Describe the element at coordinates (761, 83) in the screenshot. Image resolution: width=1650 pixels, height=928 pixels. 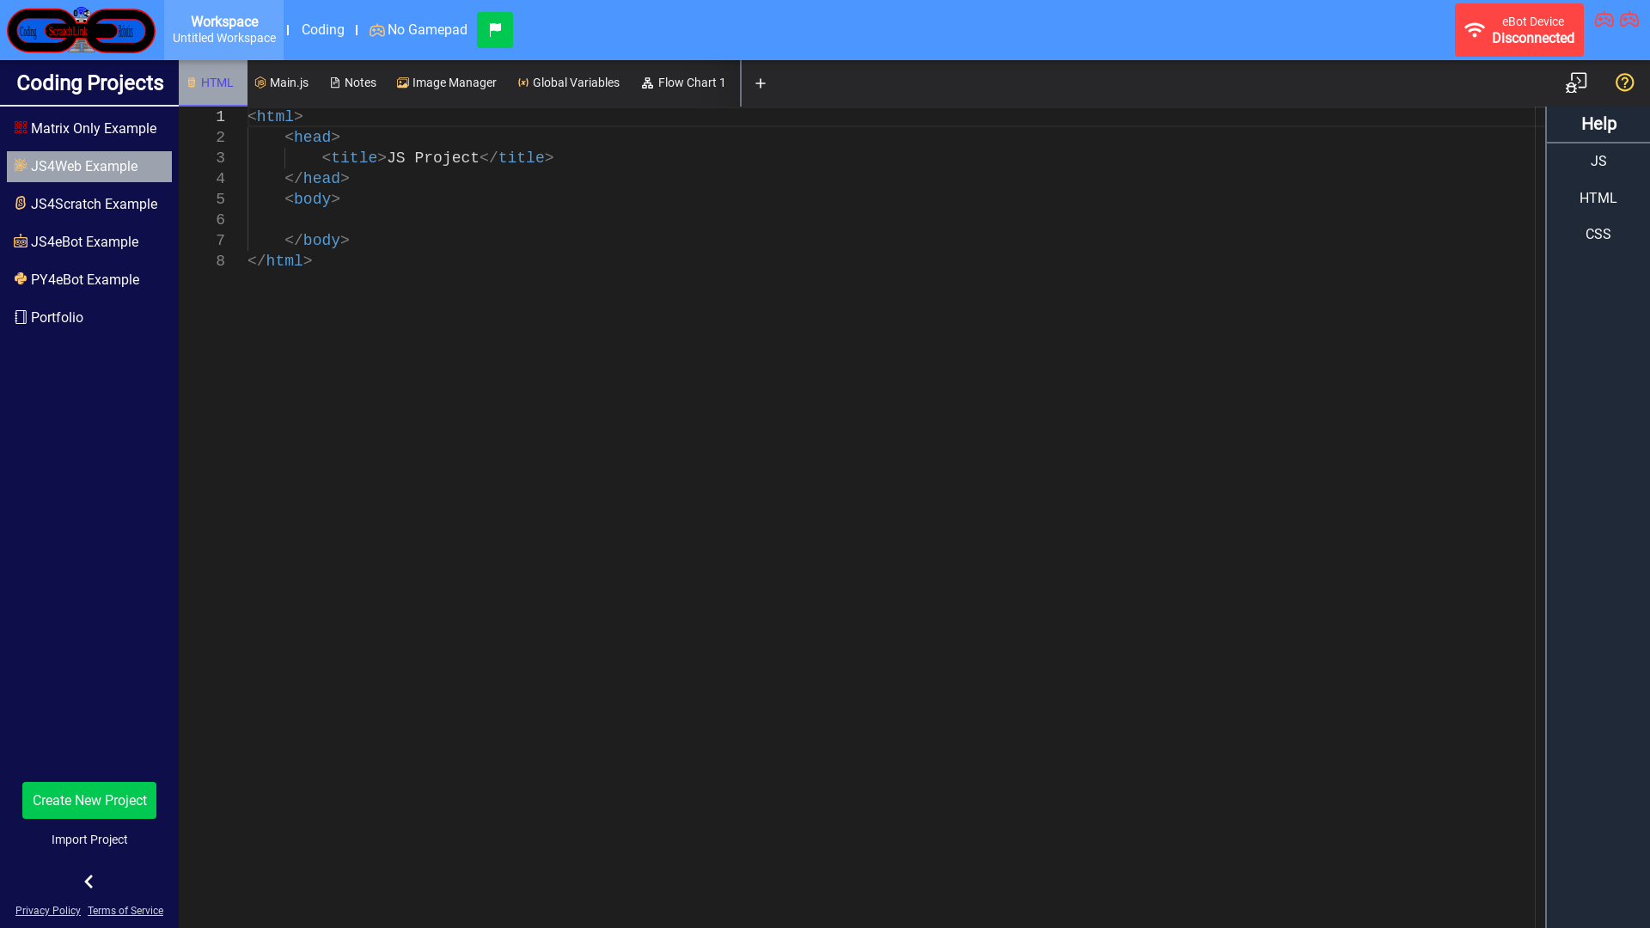
I see `New tab` at that location.